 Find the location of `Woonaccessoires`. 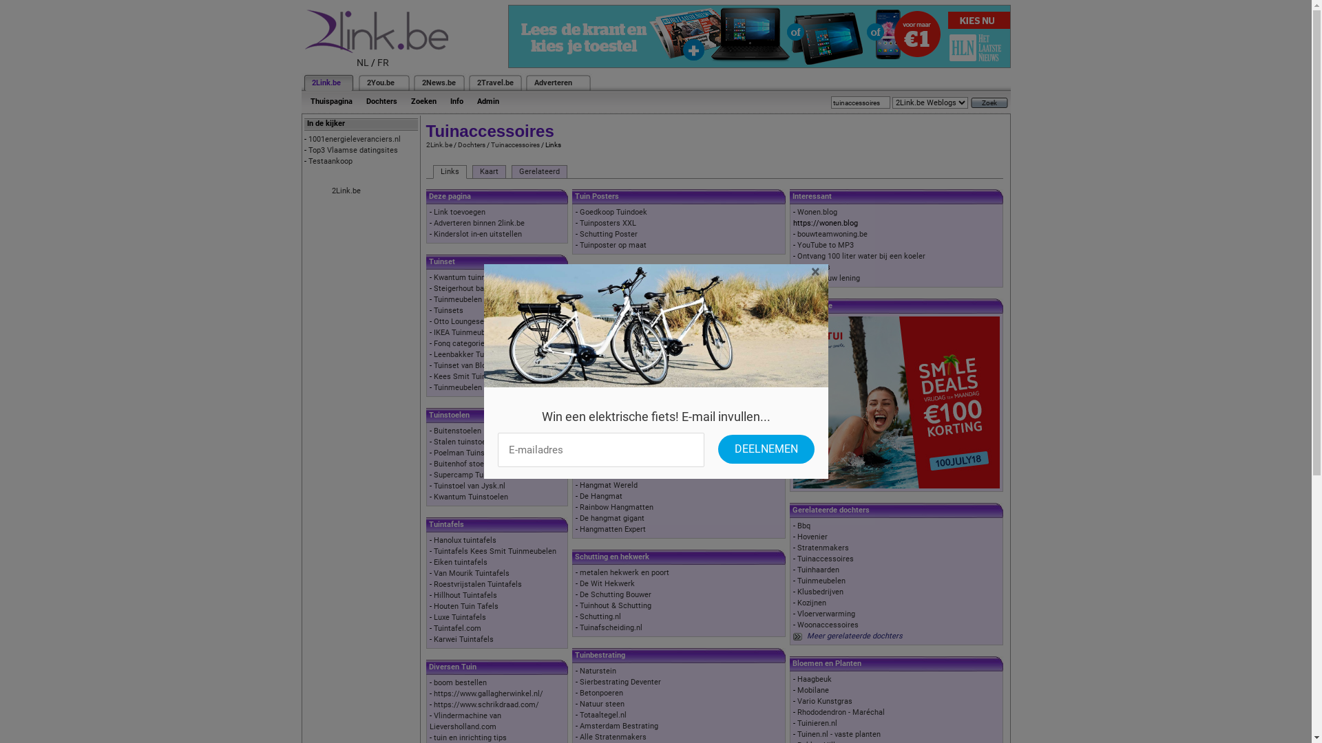

Woonaccessoires is located at coordinates (828, 625).